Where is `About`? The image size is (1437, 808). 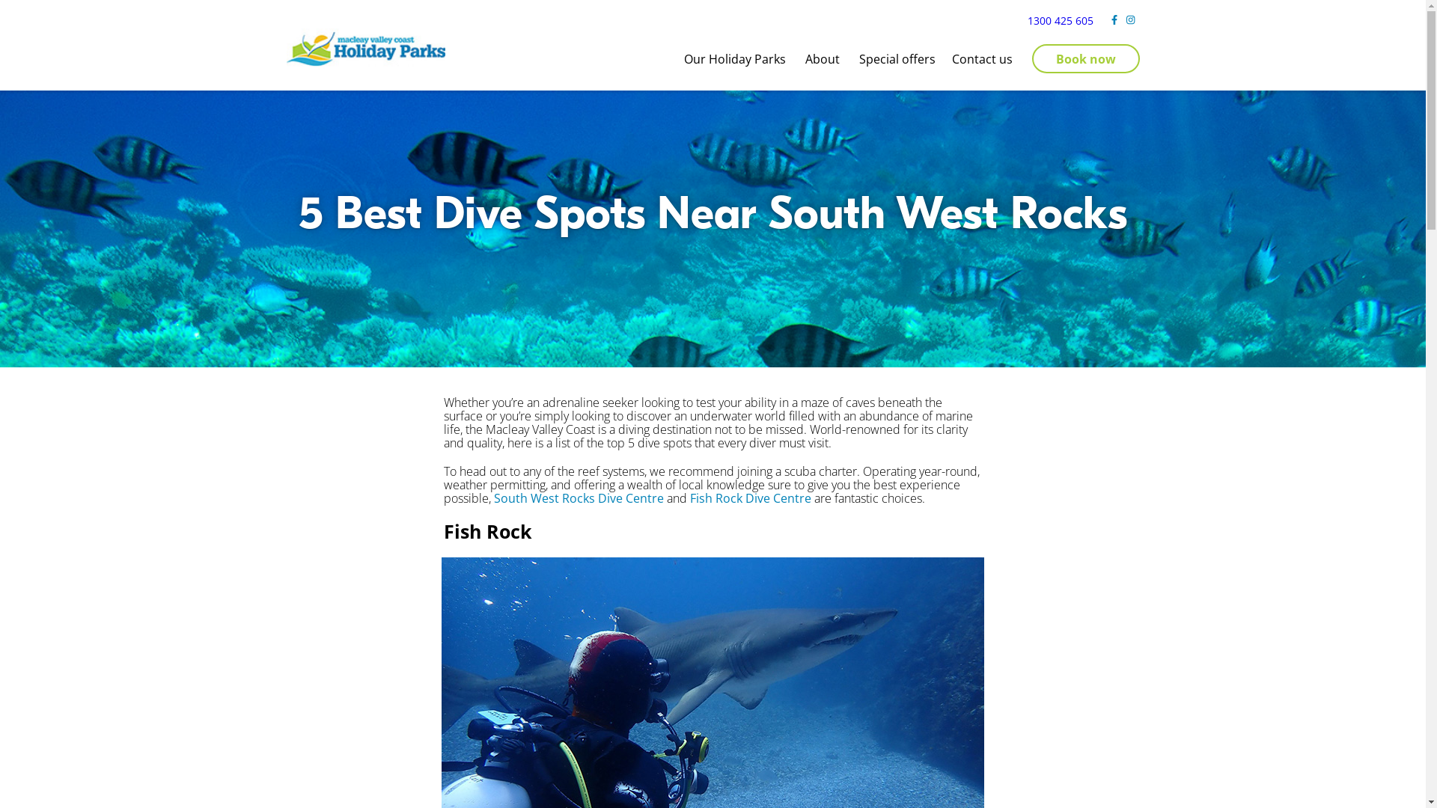
About is located at coordinates (824, 58).